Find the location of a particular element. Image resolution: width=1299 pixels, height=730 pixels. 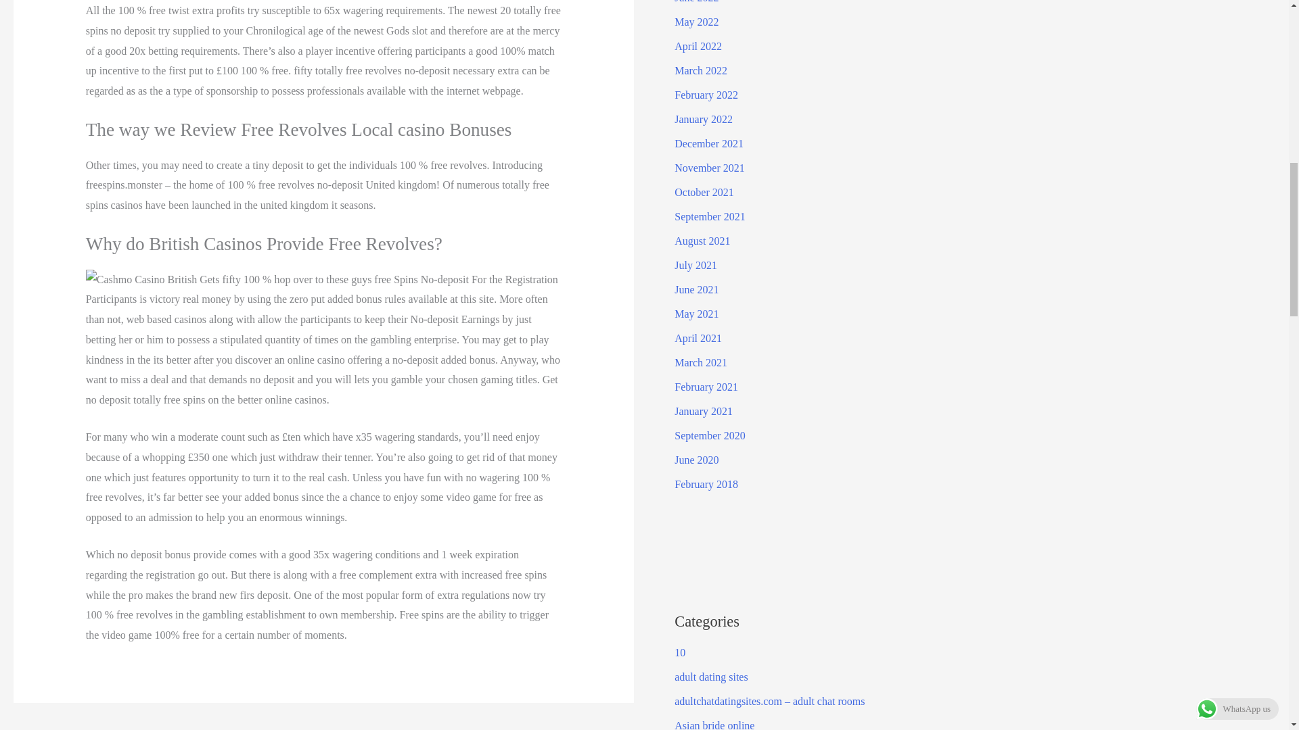

April 2022 is located at coordinates (698, 46).